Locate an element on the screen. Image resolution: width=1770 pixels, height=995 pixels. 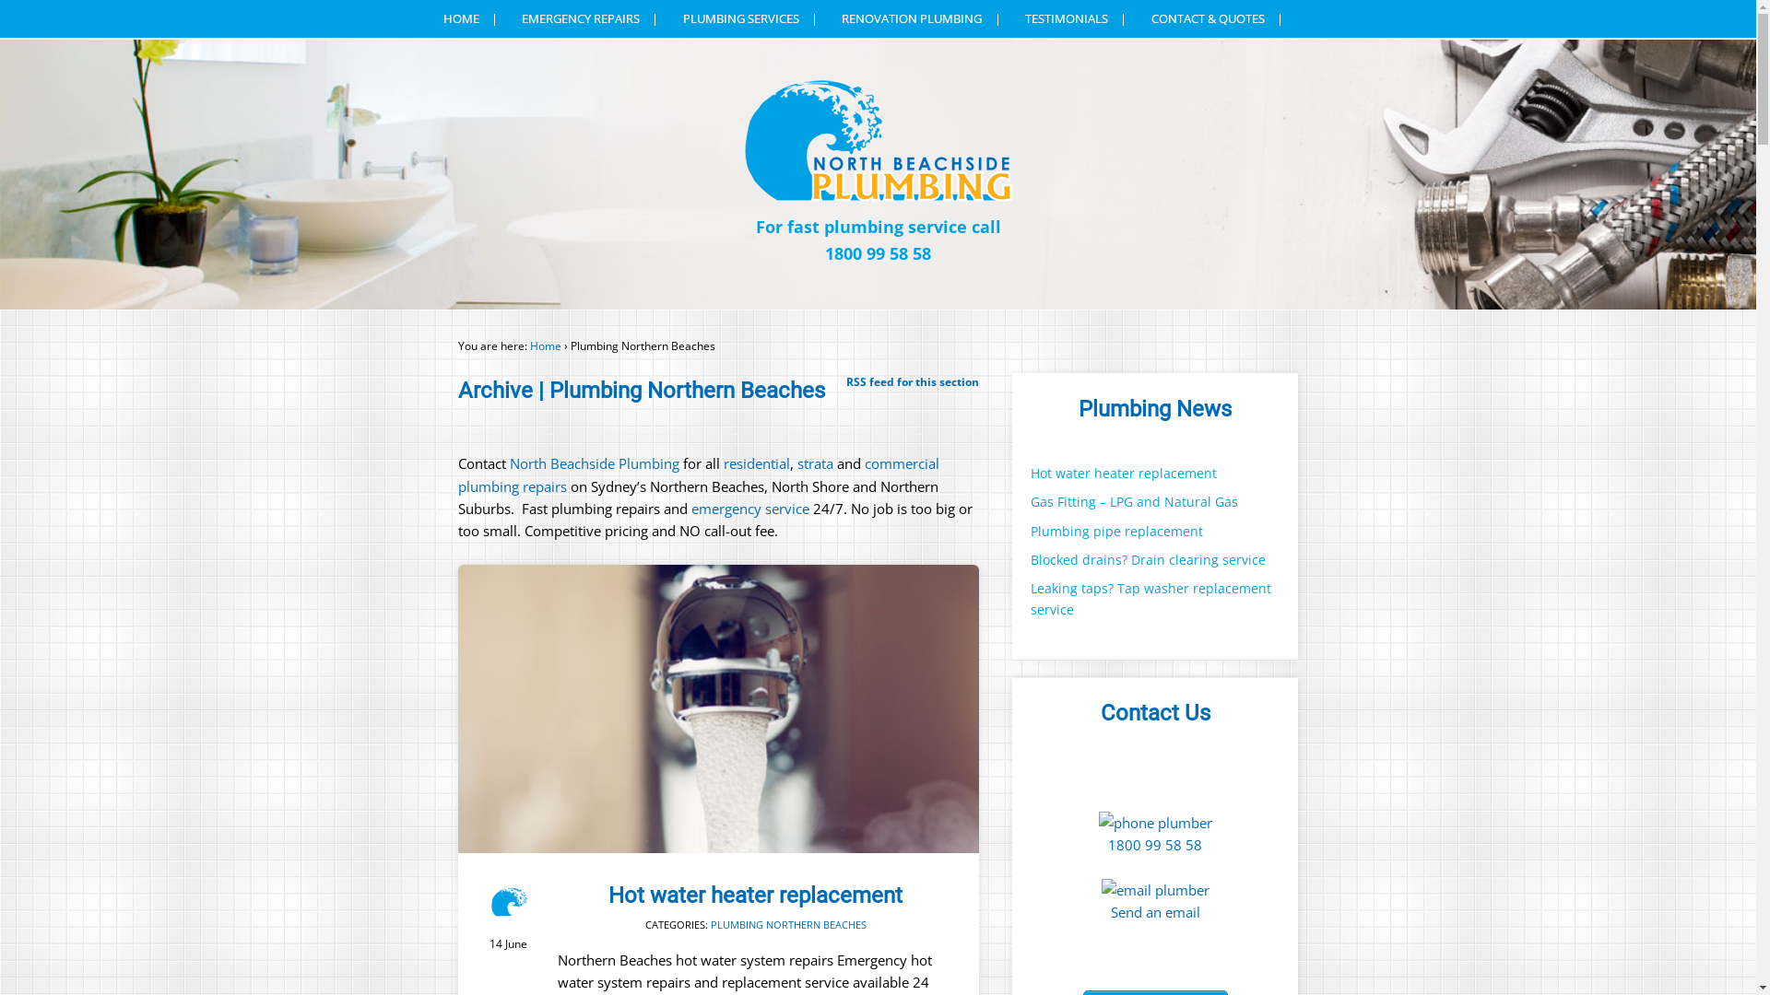
EMERGENCY REPAIRS is located at coordinates (590, 18).